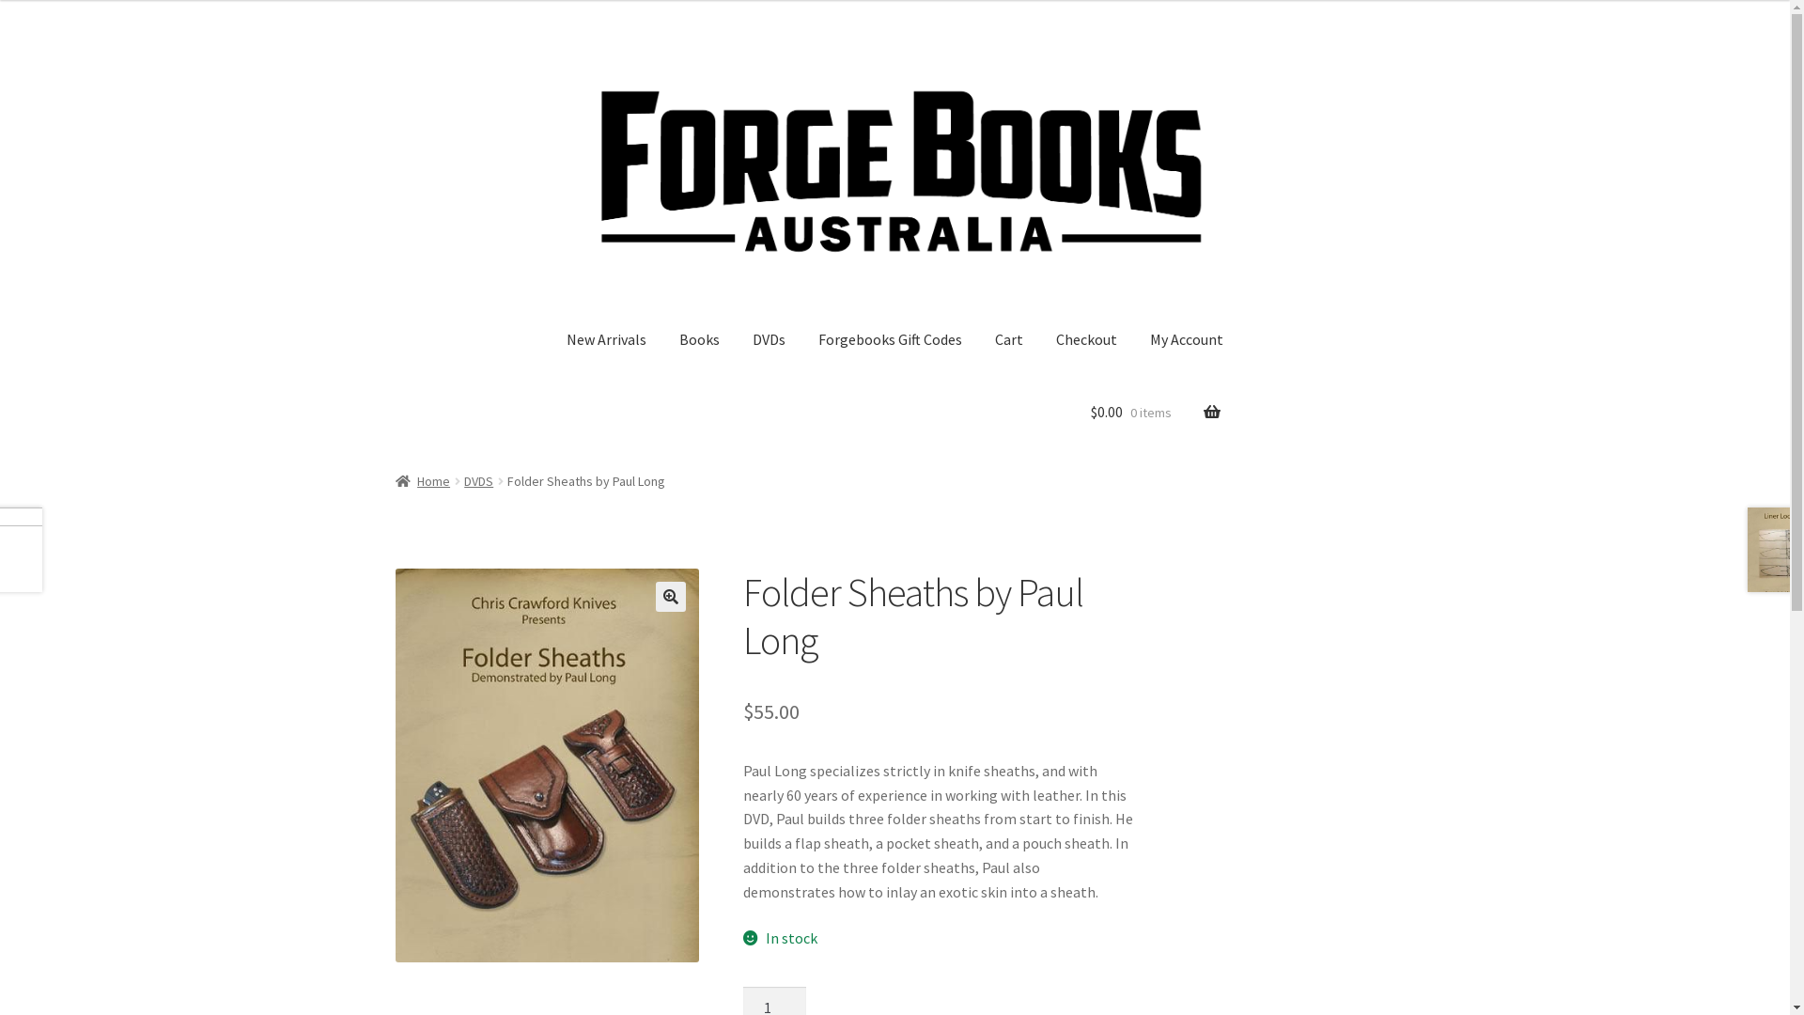  Describe the element at coordinates (478, 481) in the screenshot. I see `DVDS` at that location.